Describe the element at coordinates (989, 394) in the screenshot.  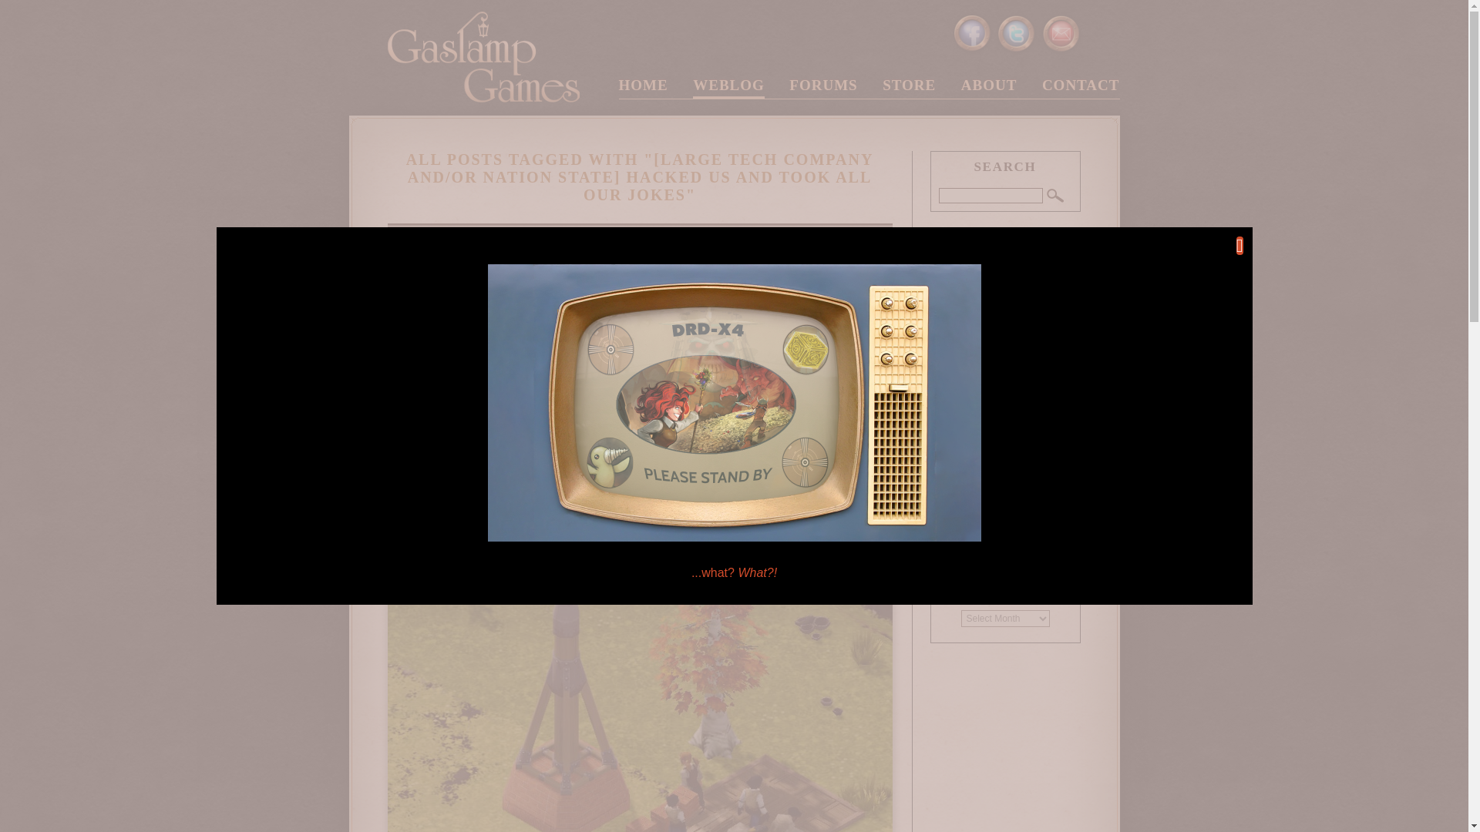
I see `Clockwork Empires` at that location.